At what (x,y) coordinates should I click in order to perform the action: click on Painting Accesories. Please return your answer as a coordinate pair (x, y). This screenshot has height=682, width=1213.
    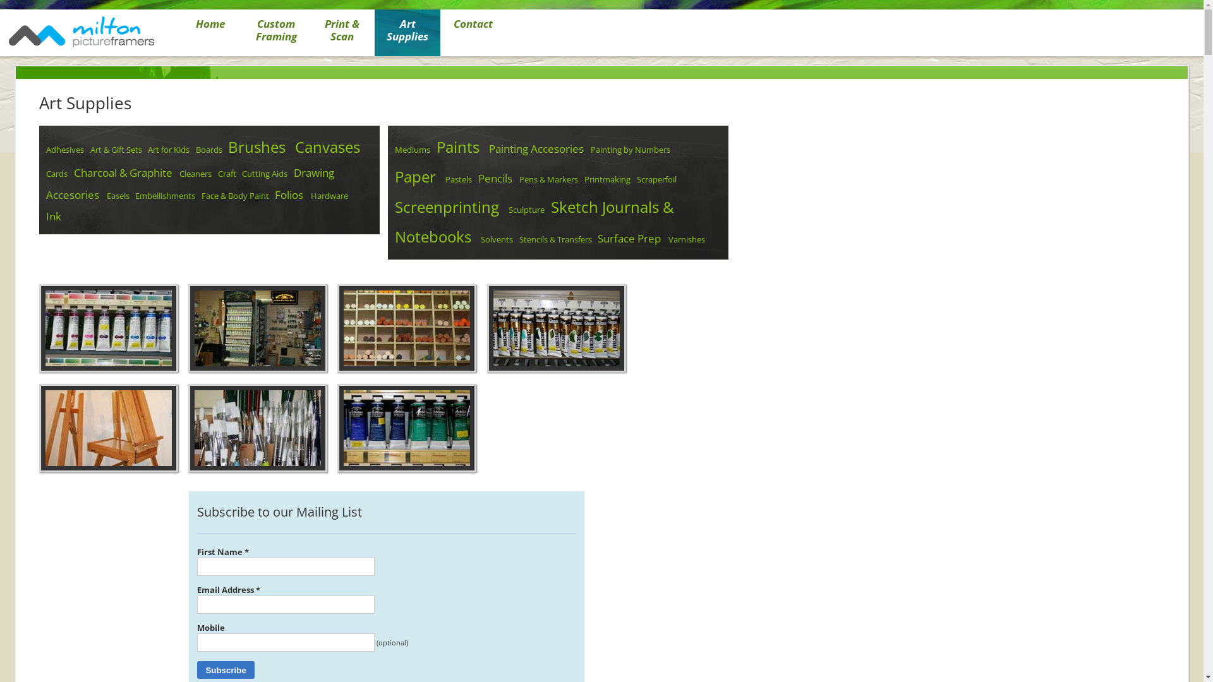
    Looking at the image, I should click on (536, 149).